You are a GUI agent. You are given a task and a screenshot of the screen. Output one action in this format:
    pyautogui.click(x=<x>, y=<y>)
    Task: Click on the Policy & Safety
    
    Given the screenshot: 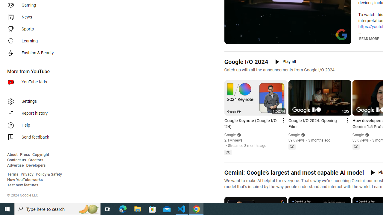 What is the action you would take?
    pyautogui.click(x=49, y=174)
    